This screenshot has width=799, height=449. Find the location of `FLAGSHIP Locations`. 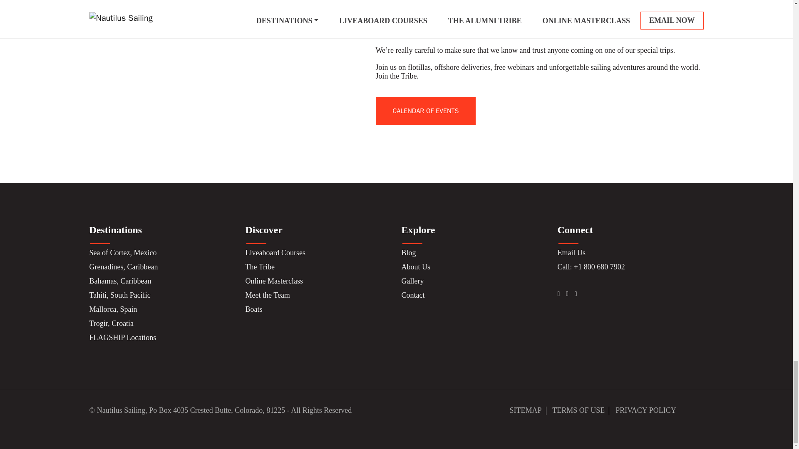

FLAGSHIP Locations is located at coordinates (122, 338).